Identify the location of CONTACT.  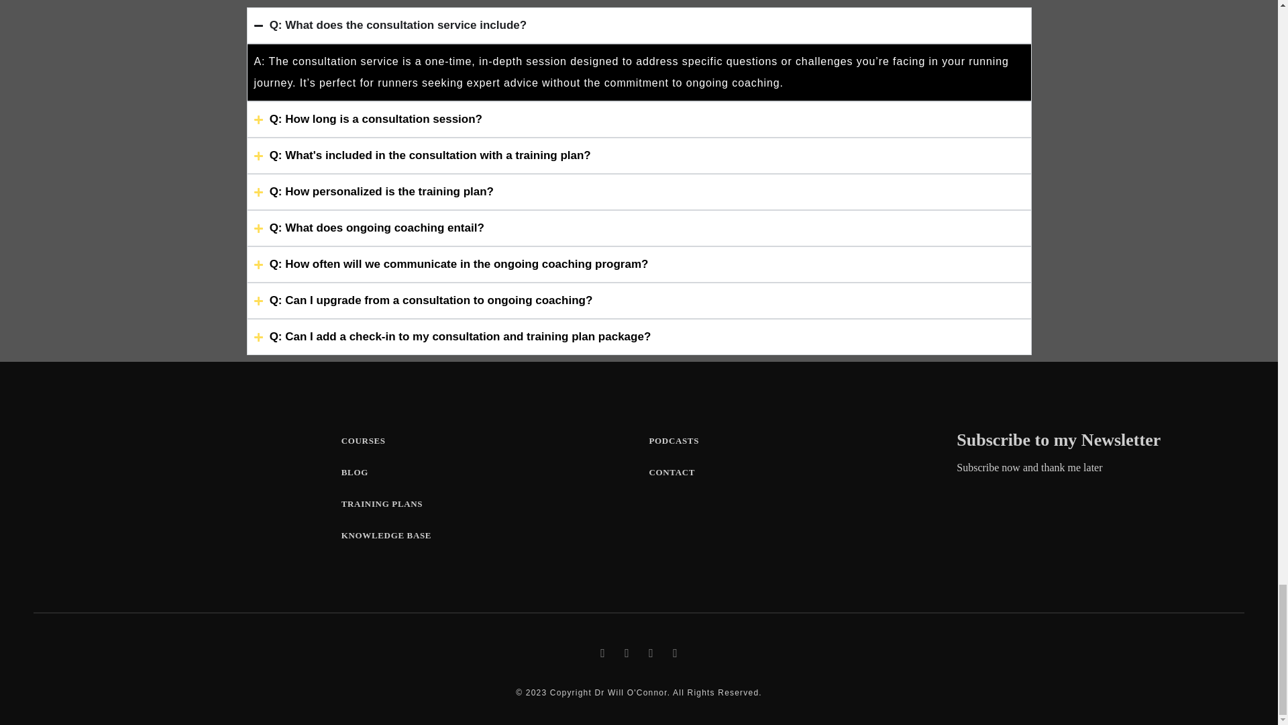
(672, 471).